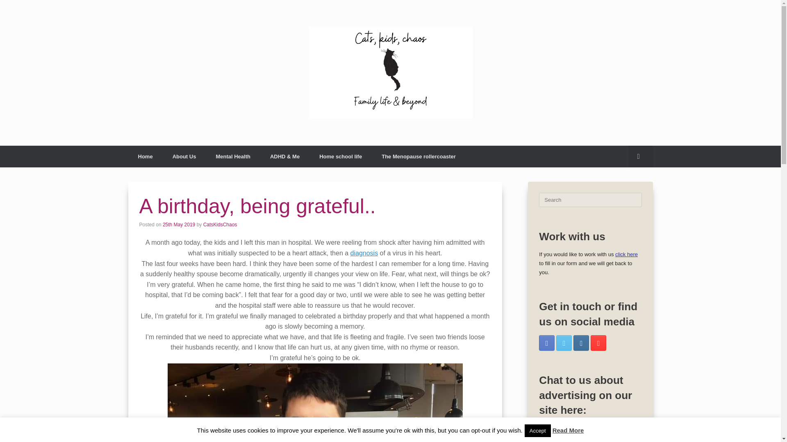 Image resolution: width=787 pixels, height=442 pixels. Describe the element at coordinates (145, 156) in the screenshot. I see `Home` at that location.